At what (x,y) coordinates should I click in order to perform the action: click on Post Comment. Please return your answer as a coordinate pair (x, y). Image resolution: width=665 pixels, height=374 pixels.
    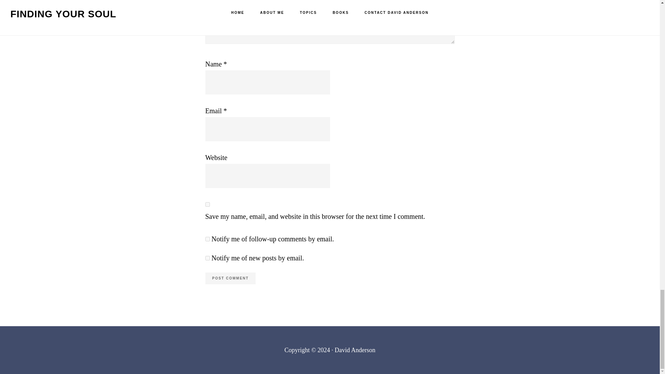
    Looking at the image, I should click on (230, 278).